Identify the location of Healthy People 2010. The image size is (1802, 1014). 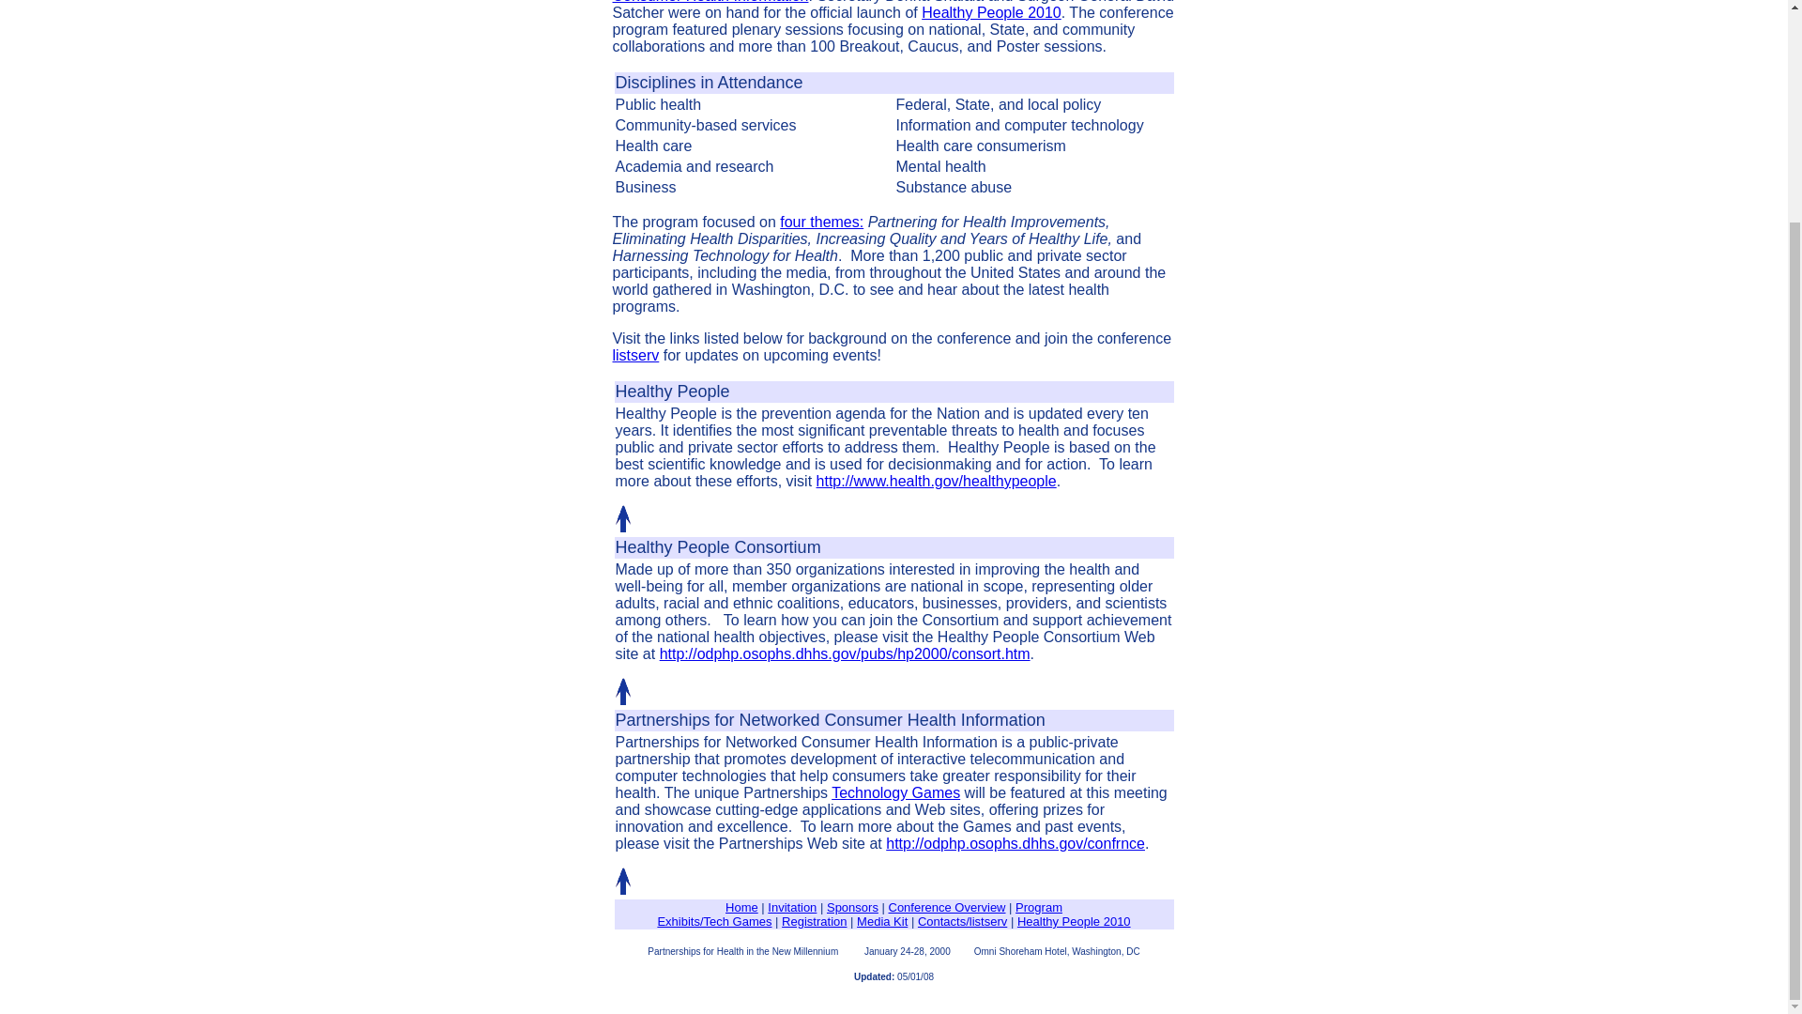
(1074, 922).